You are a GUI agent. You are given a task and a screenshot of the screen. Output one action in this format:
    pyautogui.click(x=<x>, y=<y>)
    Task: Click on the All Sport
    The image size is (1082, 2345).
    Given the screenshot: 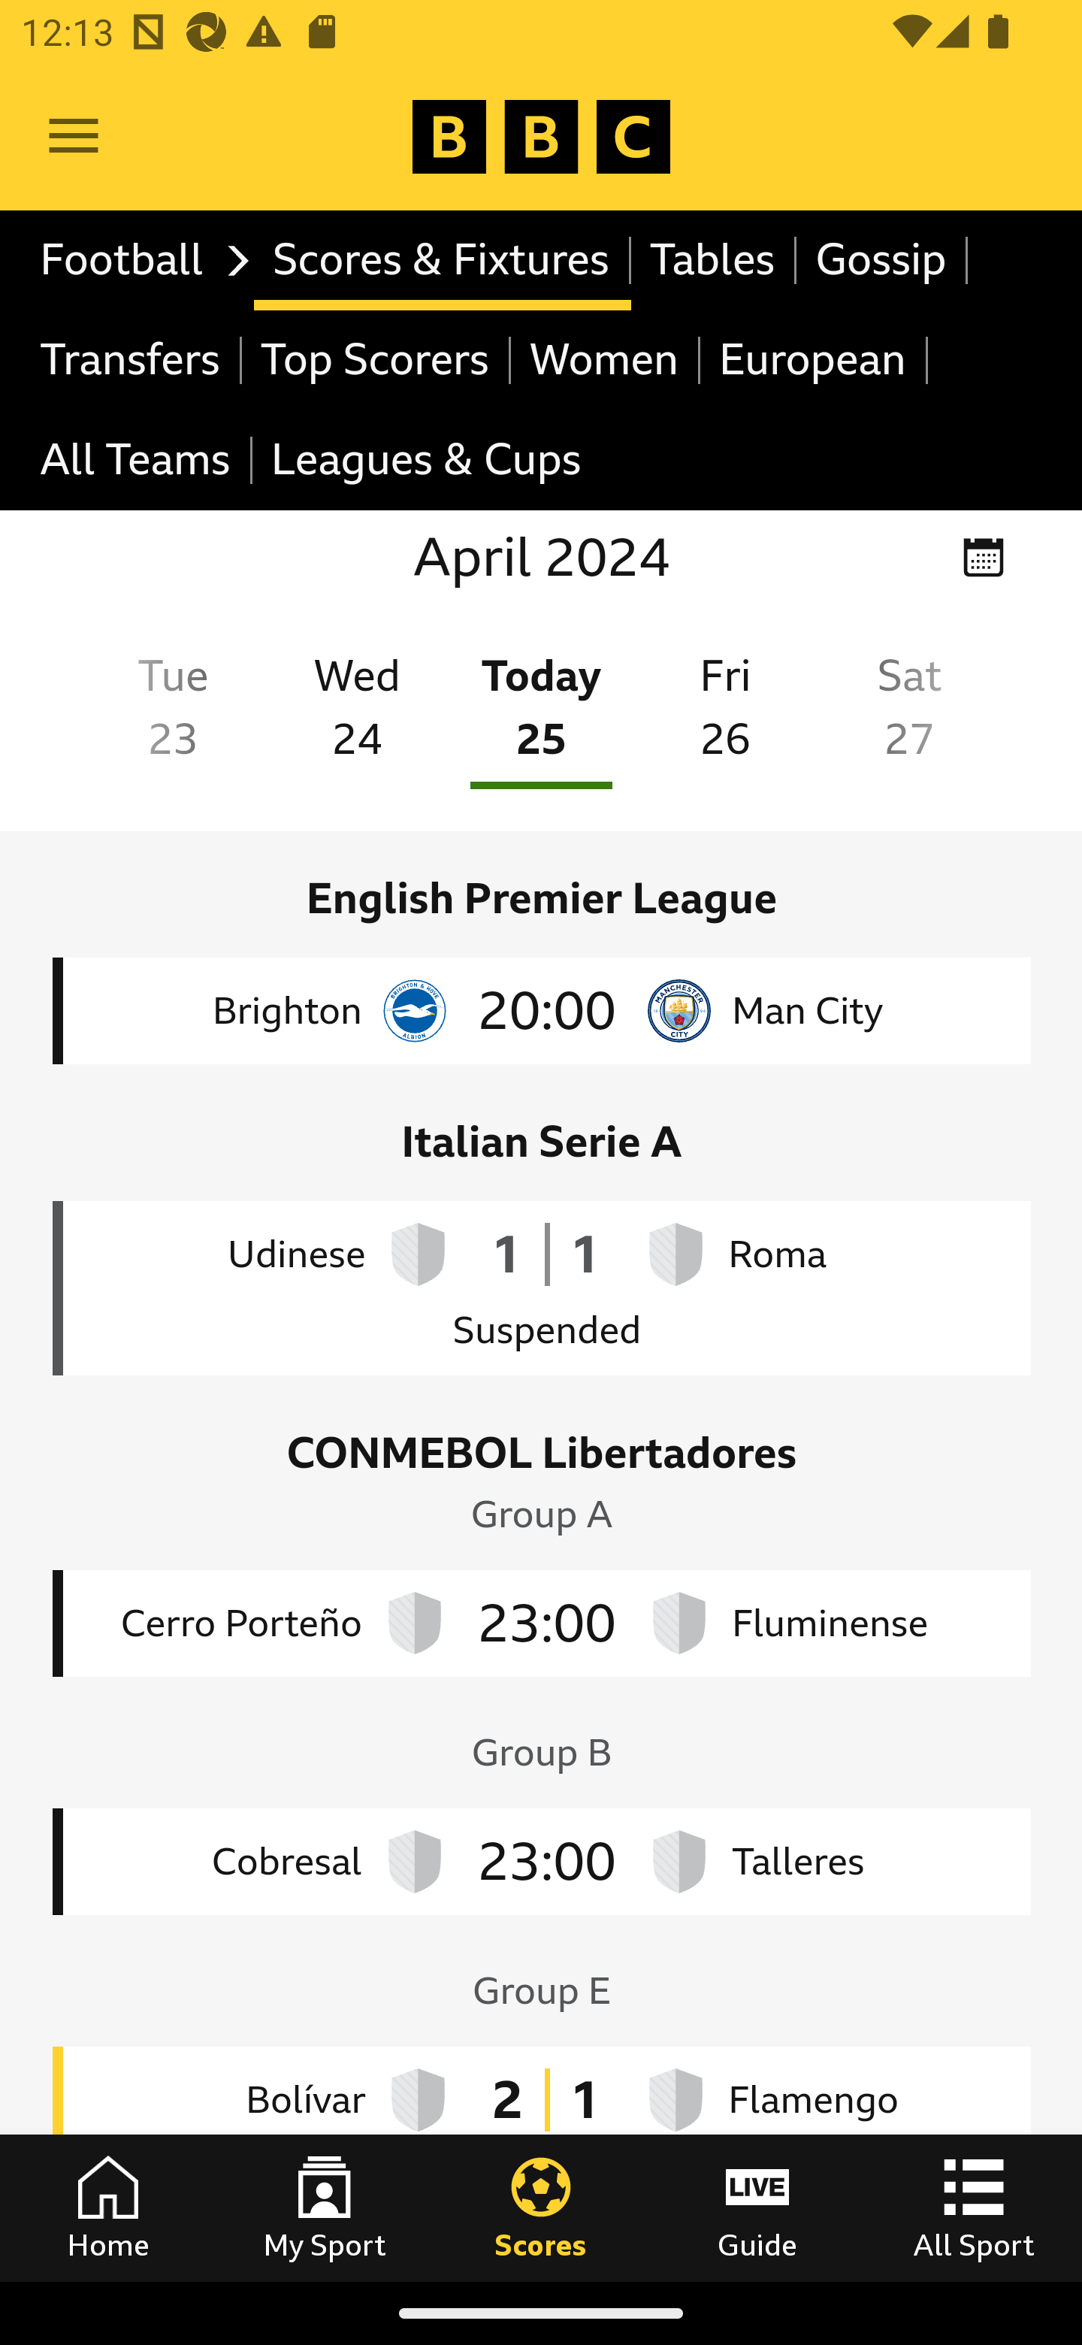 What is the action you would take?
    pyautogui.click(x=974, y=2207)
    